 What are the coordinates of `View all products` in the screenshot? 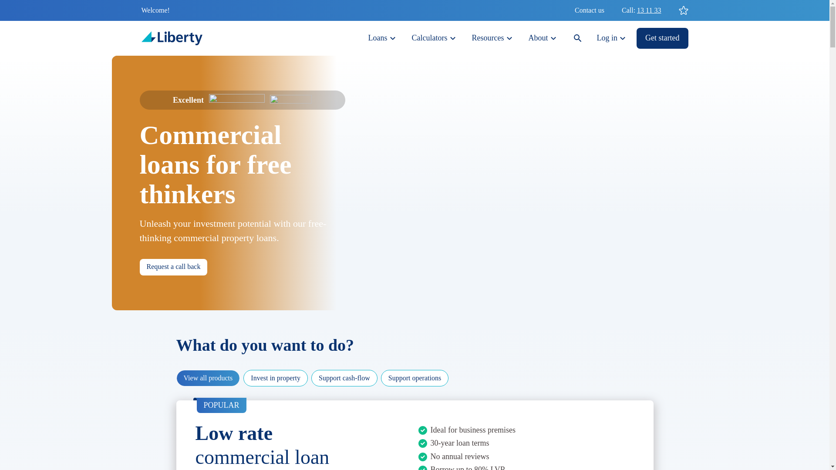 It's located at (208, 378).